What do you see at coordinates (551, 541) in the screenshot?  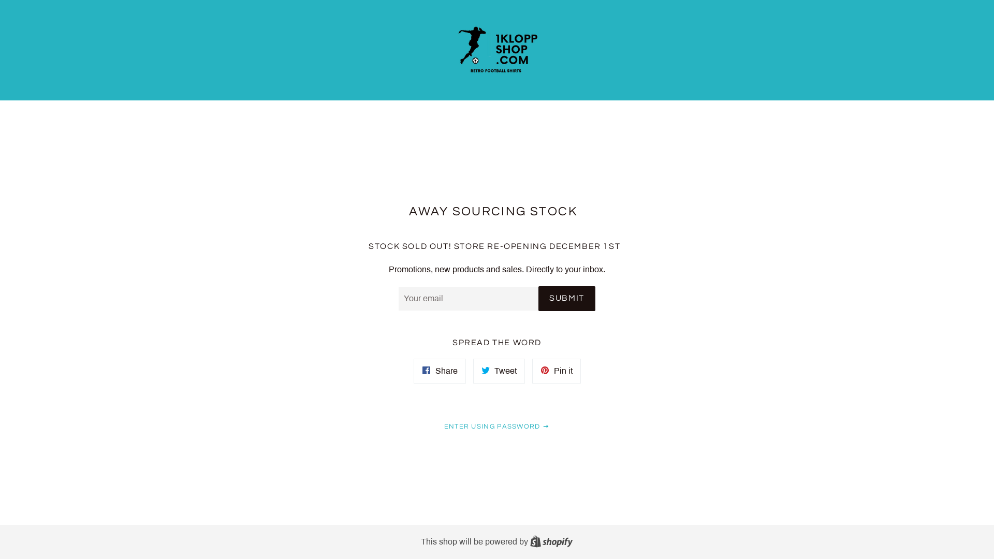 I see `Shopify logo
Shopify` at bounding box center [551, 541].